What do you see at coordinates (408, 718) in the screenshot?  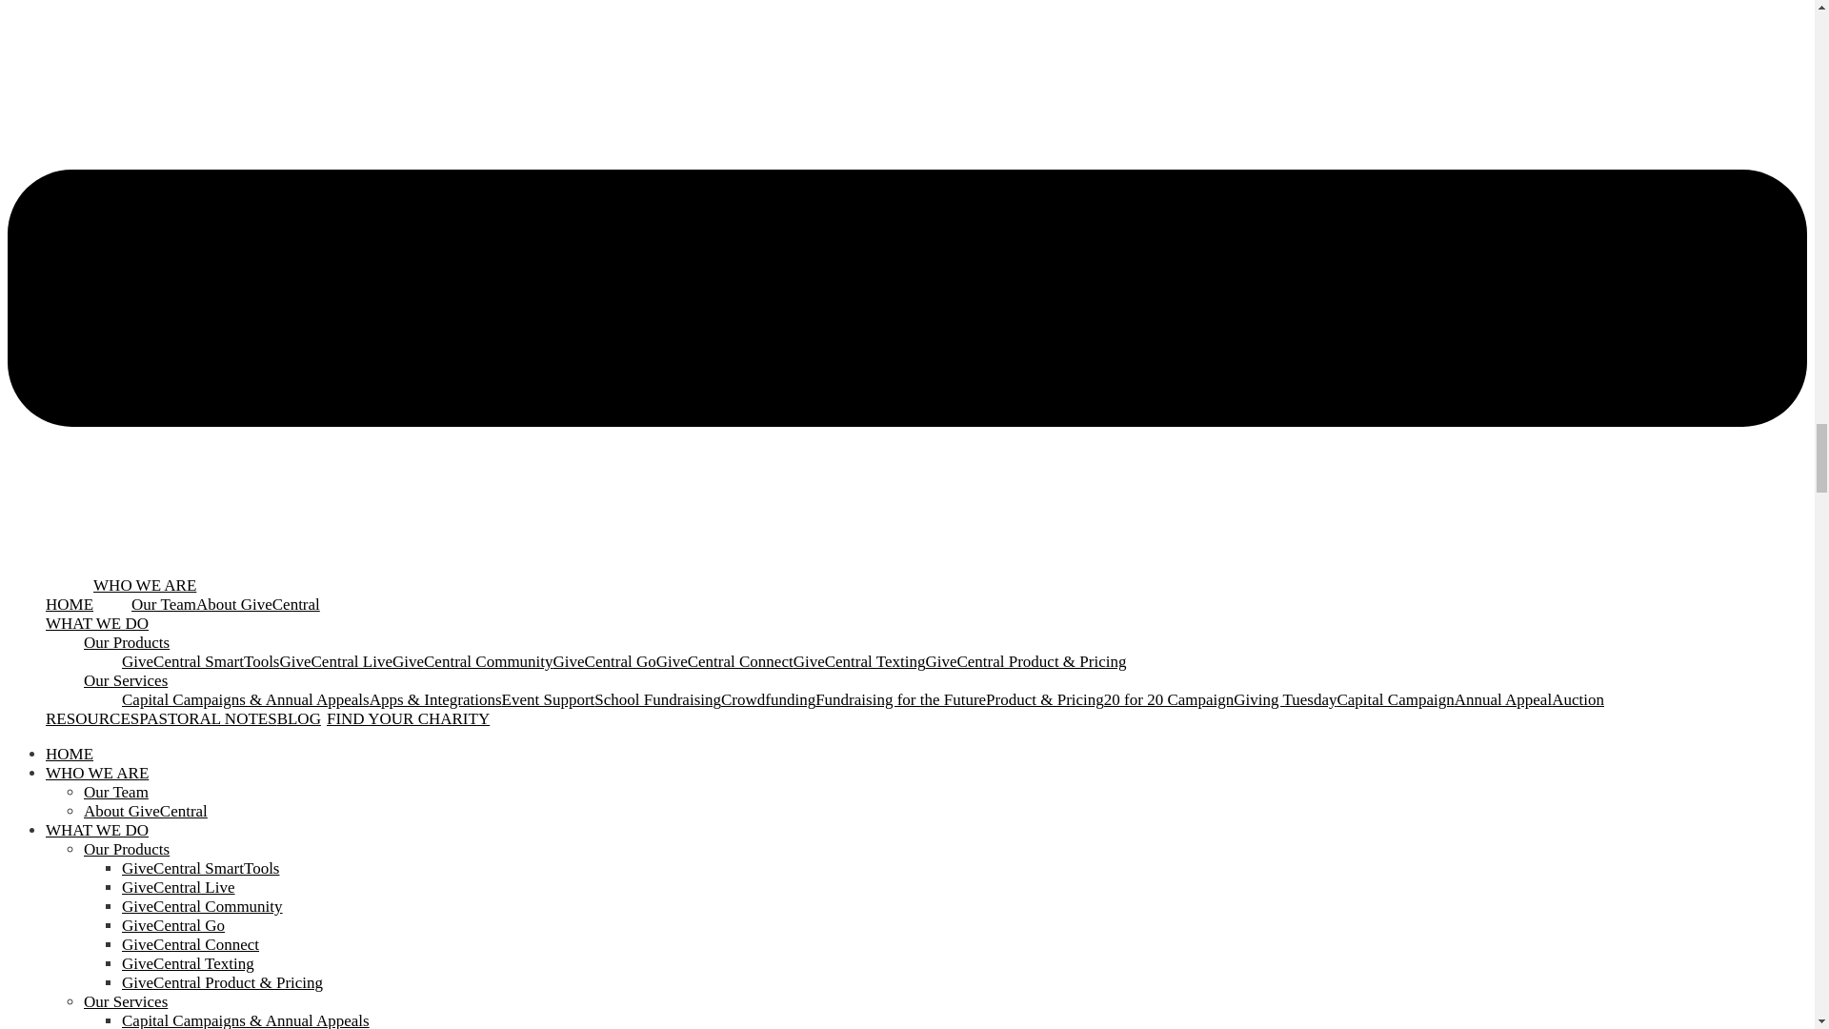 I see `FIND YOUR CHARITY` at bounding box center [408, 718].